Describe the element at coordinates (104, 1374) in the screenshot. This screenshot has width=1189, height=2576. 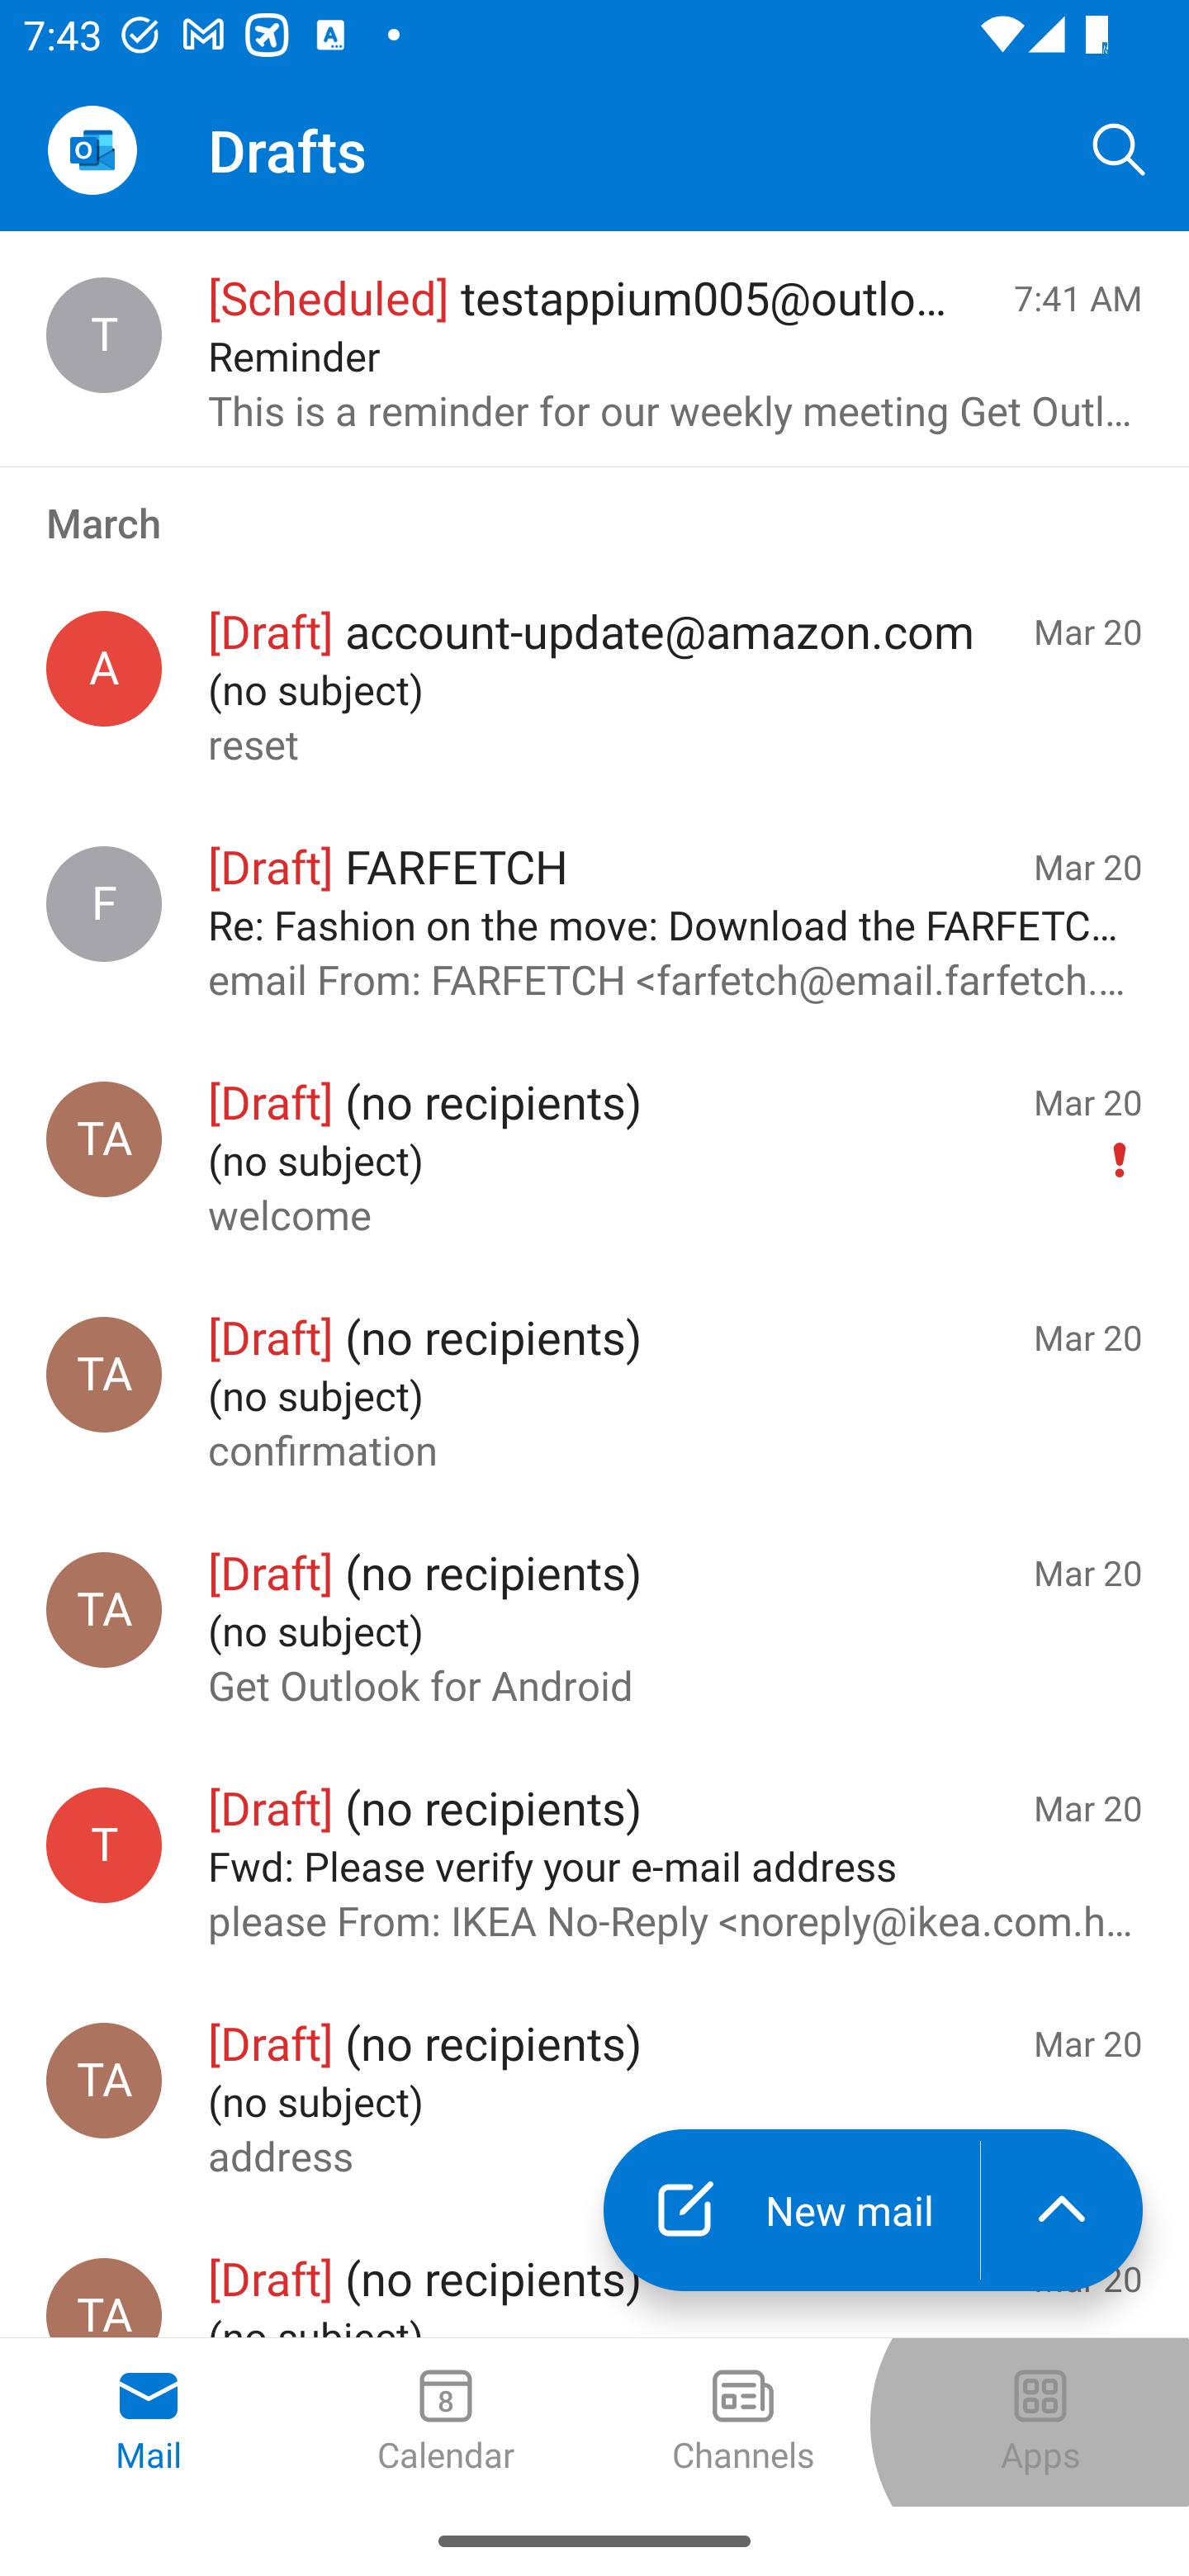
I see `Test Appium, testappium002@outlook.com` at that location.